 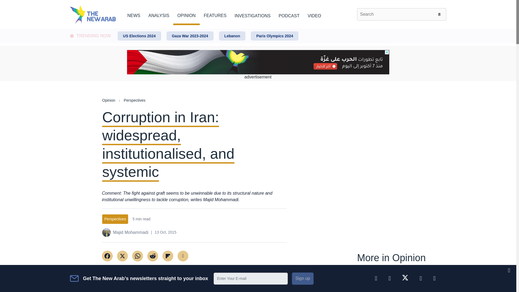 What do you see at coordinates (187, 15) in the screenshot?
I see `OPINION` at bounding box center [187, 15].